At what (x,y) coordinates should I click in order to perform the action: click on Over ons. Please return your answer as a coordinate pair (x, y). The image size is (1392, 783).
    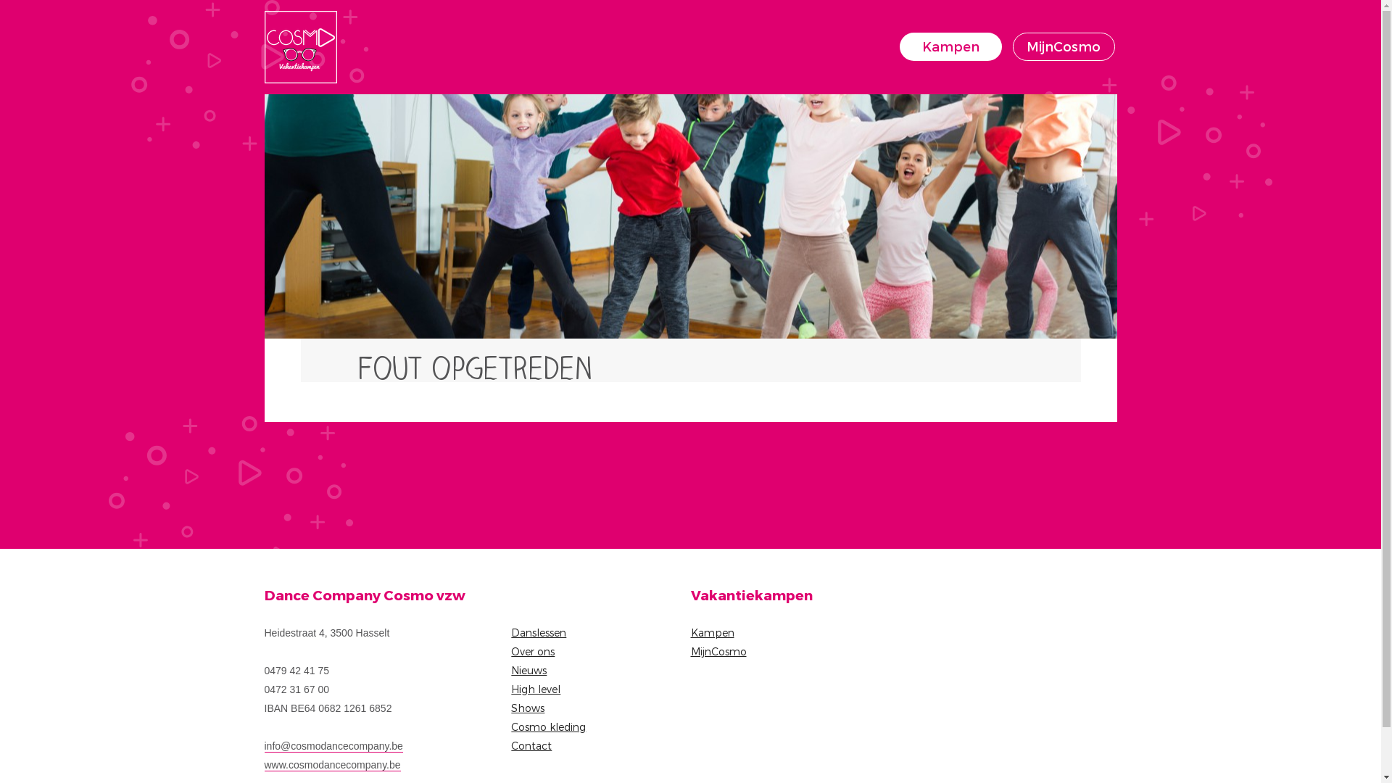
    Looking at the image, I should click on (533, 651).